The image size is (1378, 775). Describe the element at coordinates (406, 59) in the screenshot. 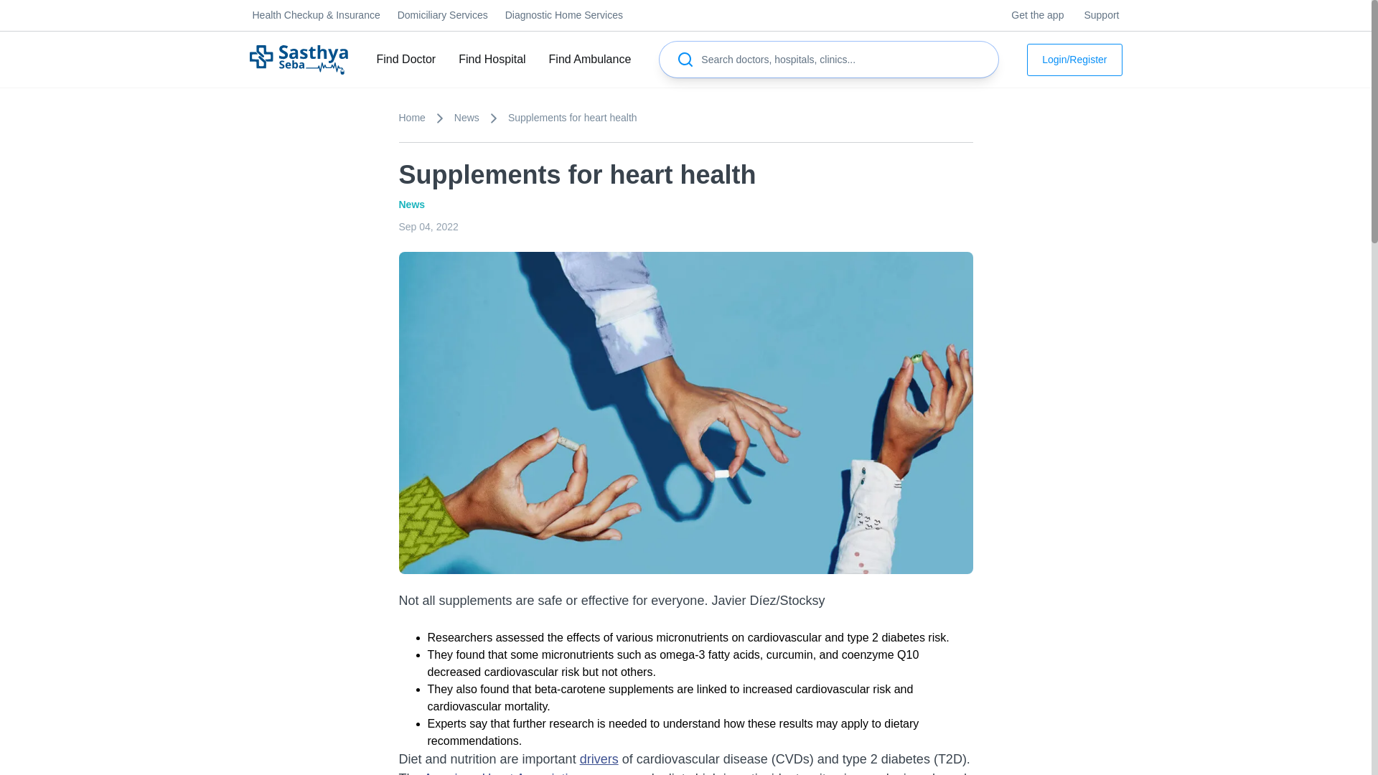

I see `Find Doctor` at that location.